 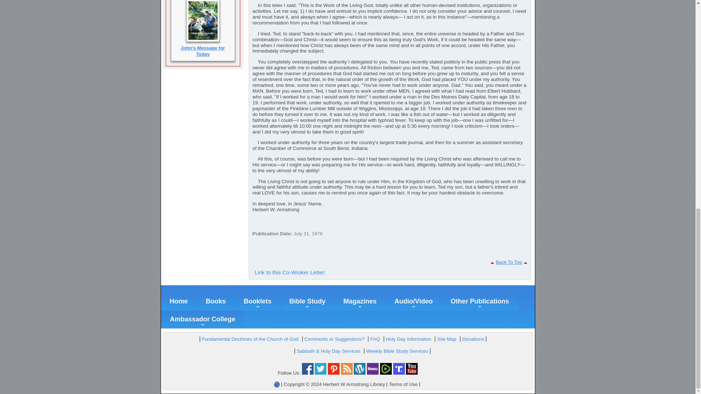 I want to click on Link to this Co-Wroker Letter:, so click(x=290, y=272).